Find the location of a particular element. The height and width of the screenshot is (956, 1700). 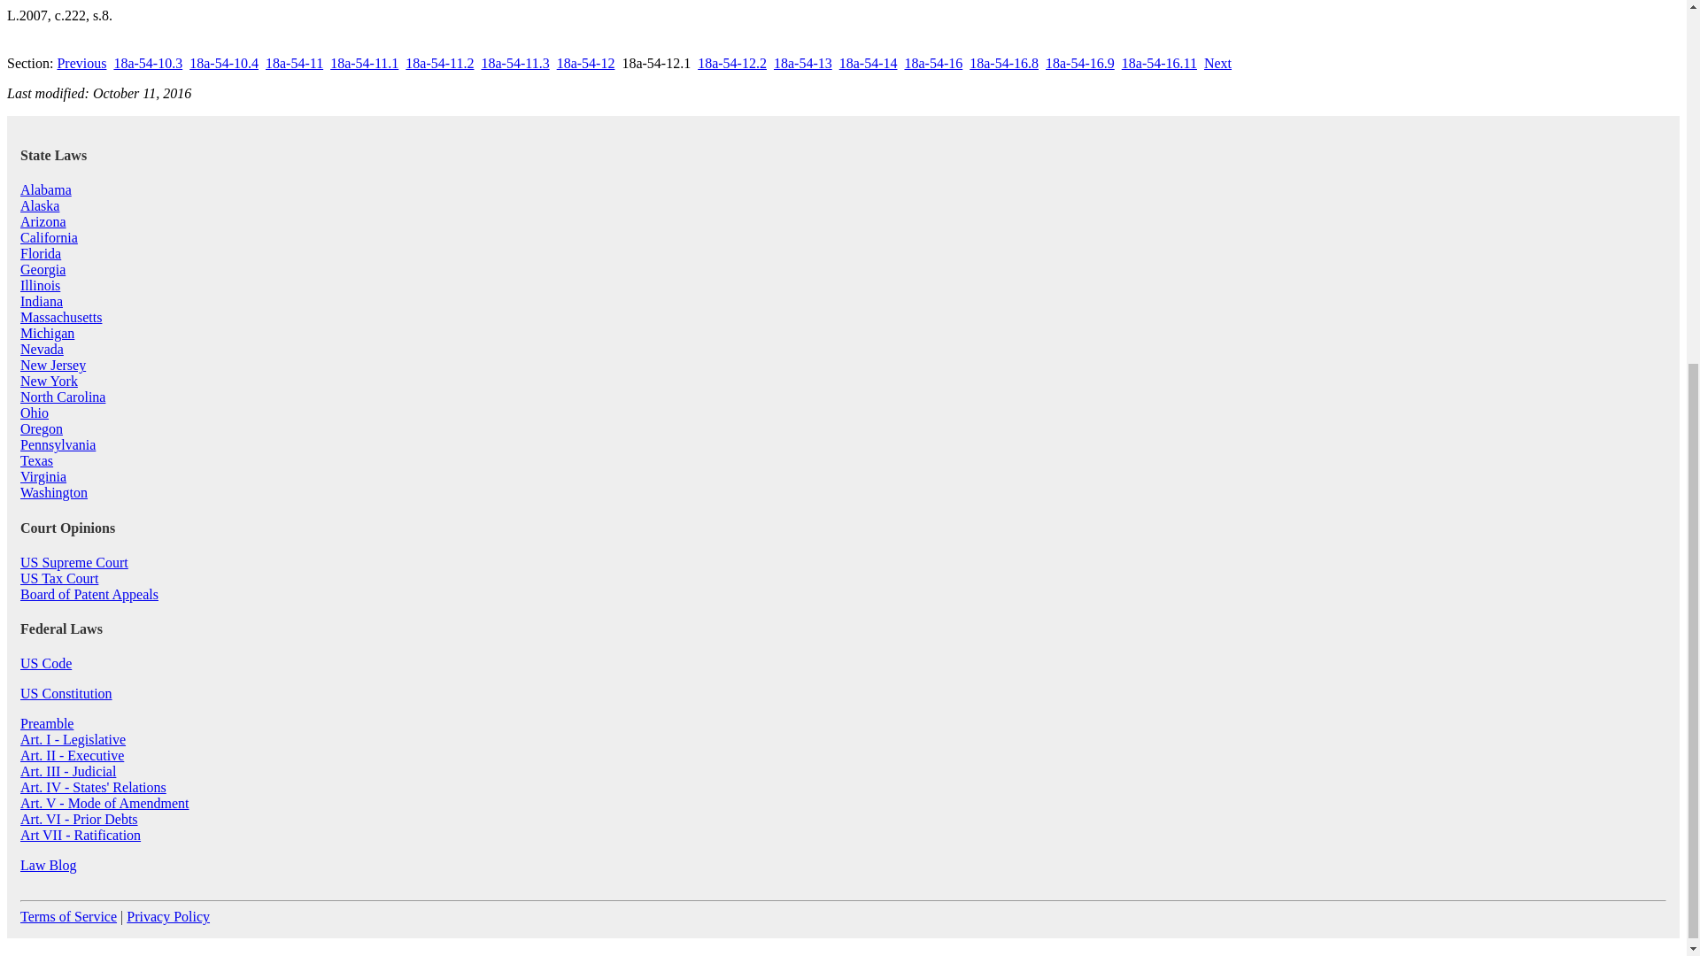

North Carolina is located at coordinates (63, 397).